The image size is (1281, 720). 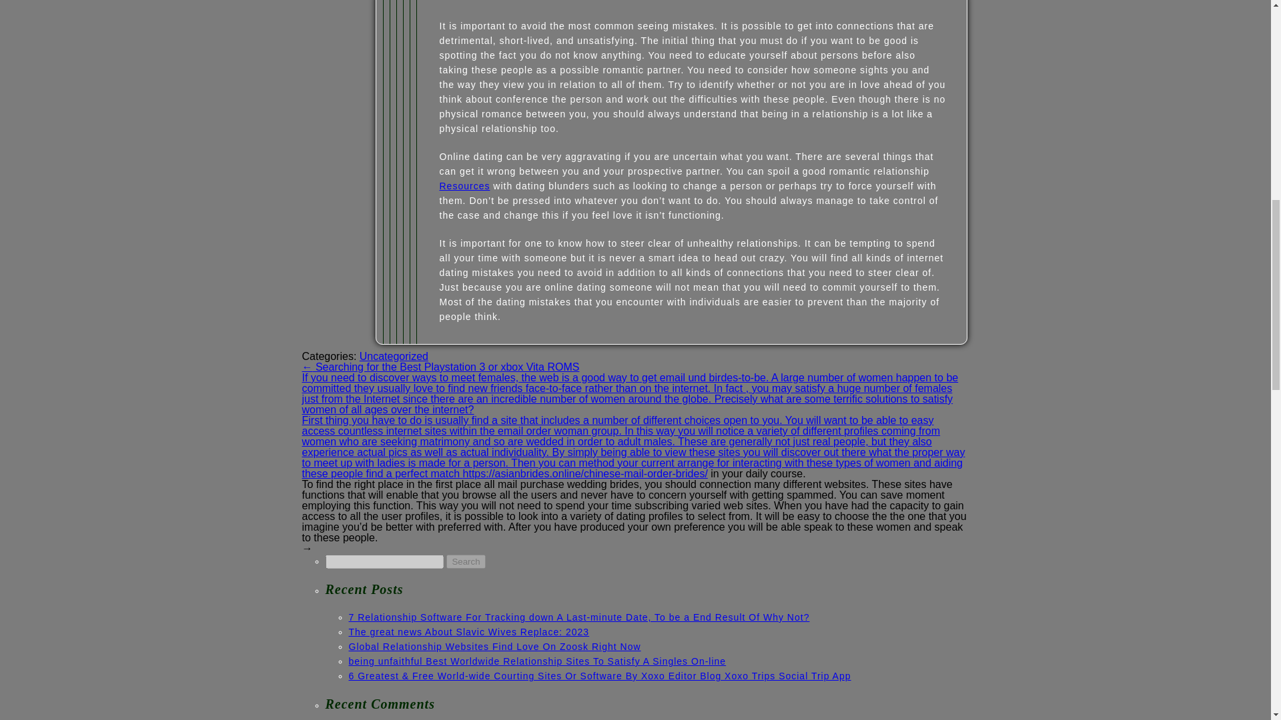 I want to click on Search, so click(x=466, y=561).